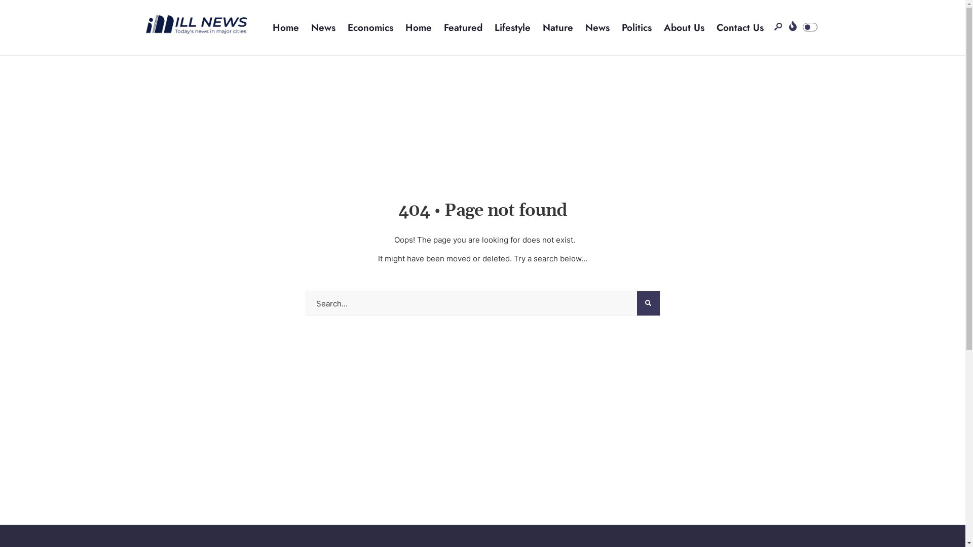 The image size is (973, 547). What do you see at coordinates (370, 27) in the screenshot?
I see `Economics` at bounding box center [370, 27].